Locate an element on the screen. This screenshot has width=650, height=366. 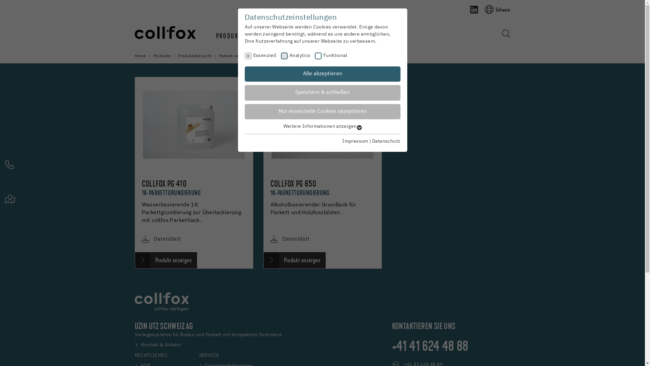
COLLFOX PG 650
1K-PARKETTGRUNDIERUNG is located at coordinates (300, 190).